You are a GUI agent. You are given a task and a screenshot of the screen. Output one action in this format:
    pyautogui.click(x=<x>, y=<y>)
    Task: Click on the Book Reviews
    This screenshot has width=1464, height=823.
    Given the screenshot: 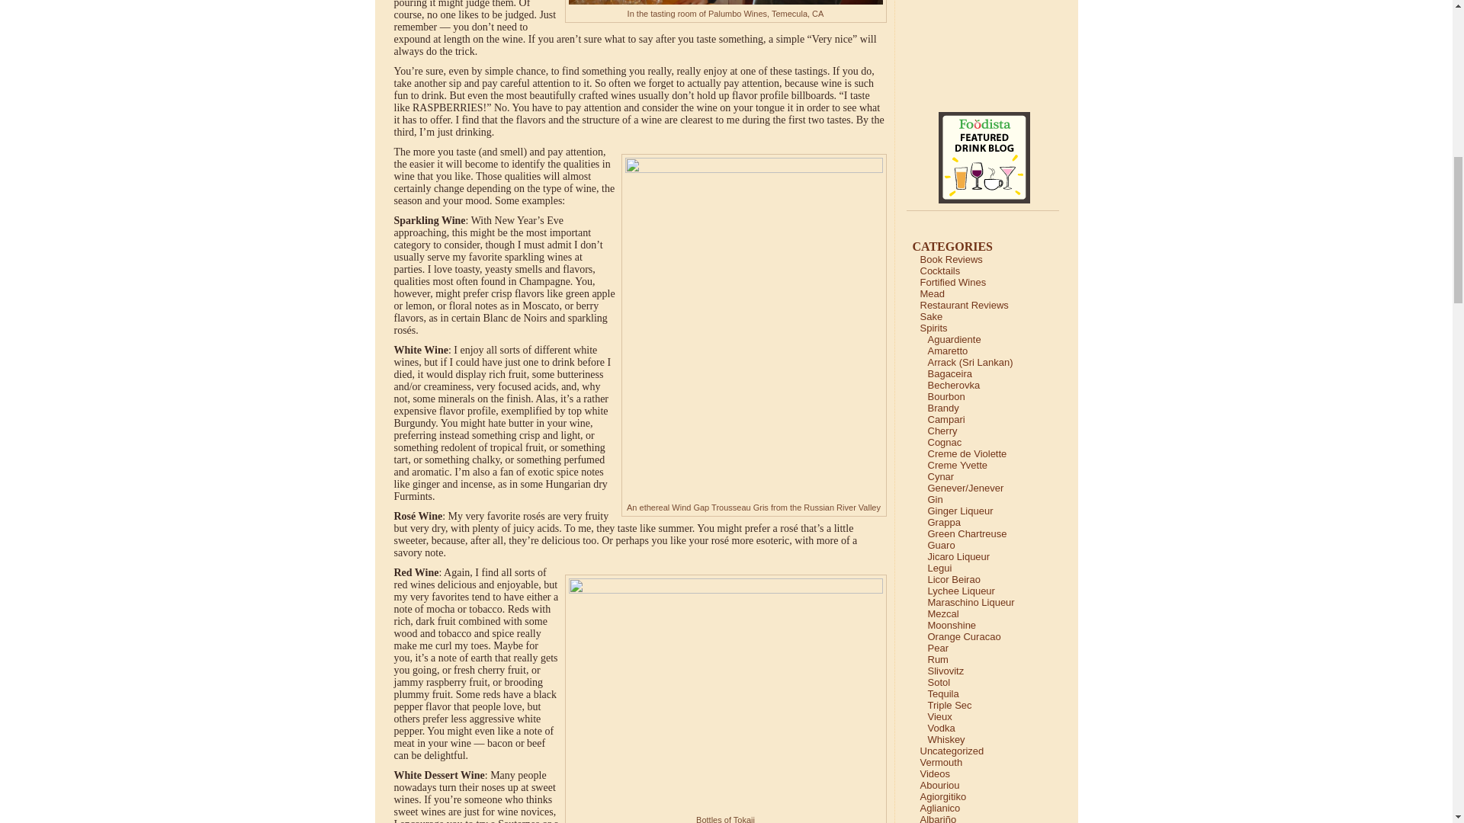 What is the action you would take?
    pyautogui.click(x=950, y=259)
    